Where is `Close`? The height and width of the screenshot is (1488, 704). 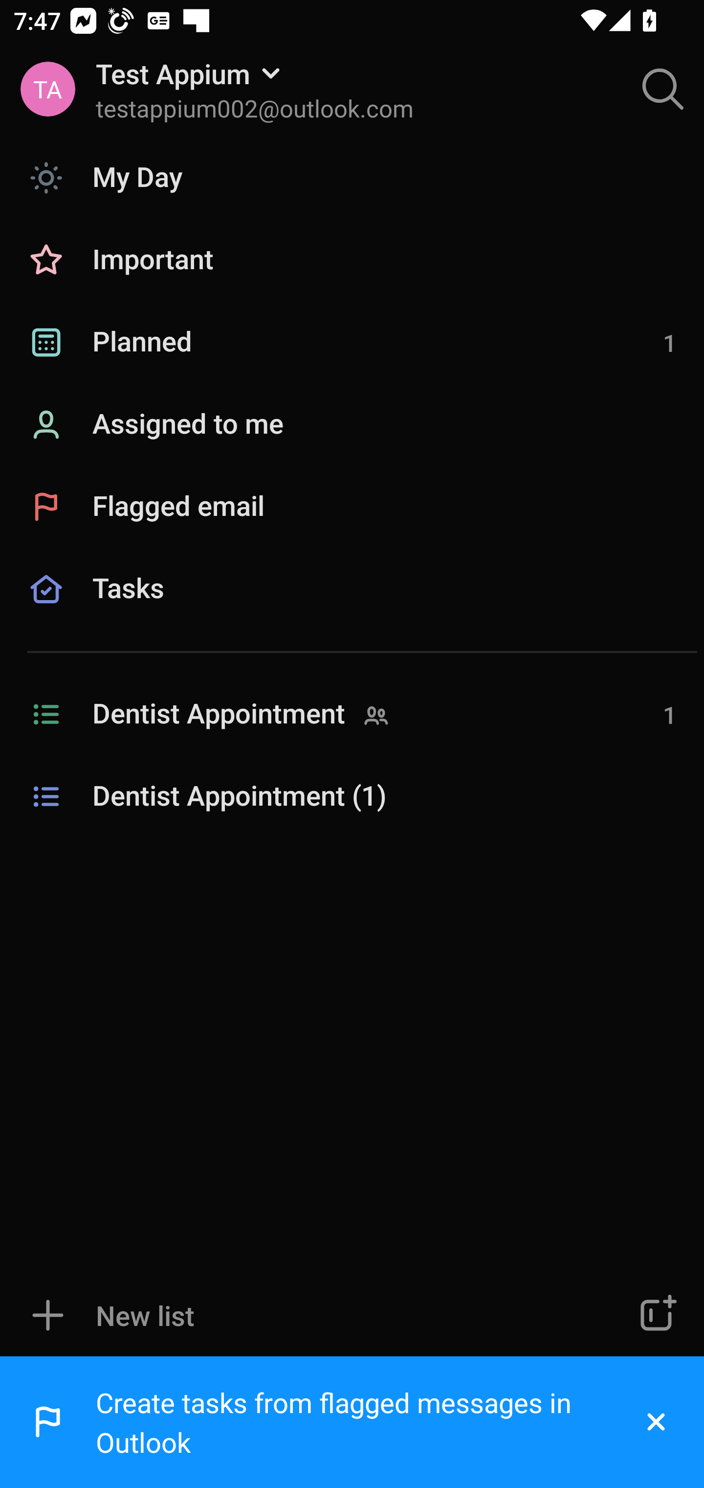
Close is located at coordinates (656, 1422).